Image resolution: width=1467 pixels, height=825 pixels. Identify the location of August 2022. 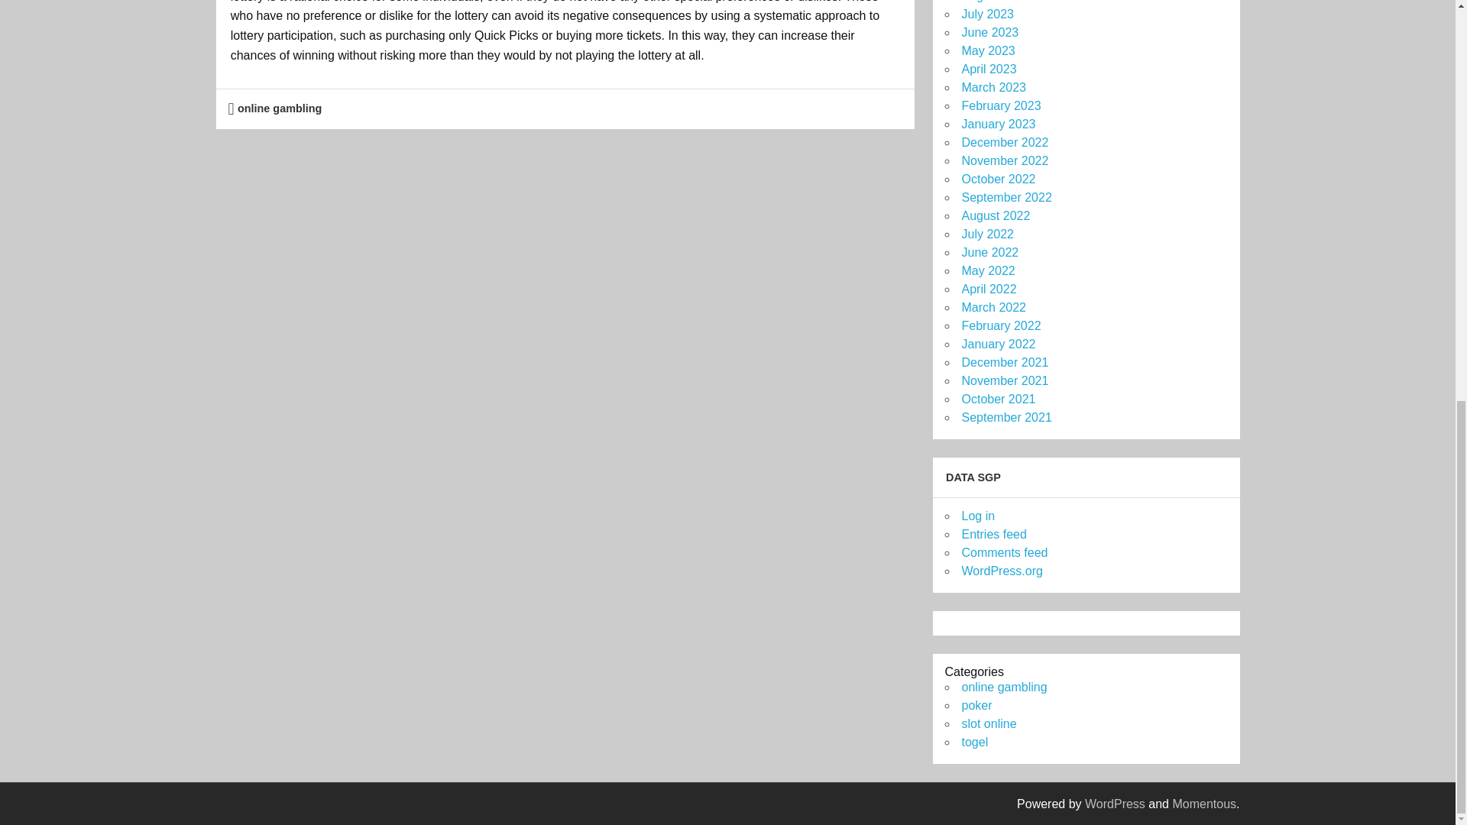
(995, 215).